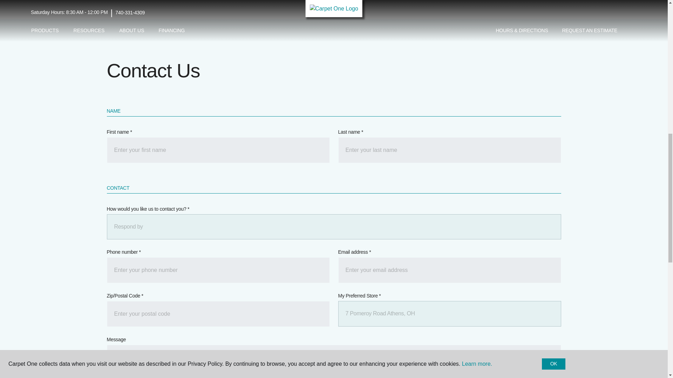  I want to click on CleanHomePhone, so click(218, 270).